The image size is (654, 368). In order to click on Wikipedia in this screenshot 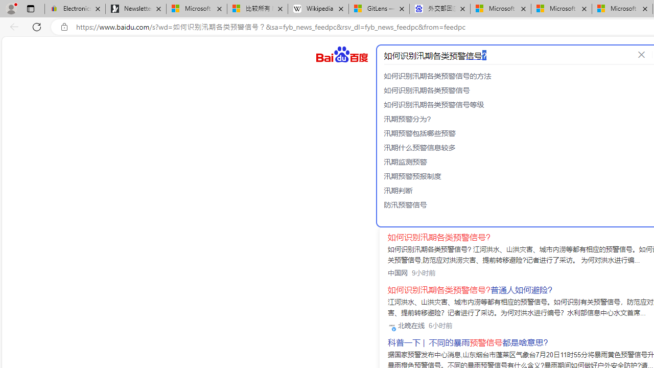, I will do `click(318, 9)`.